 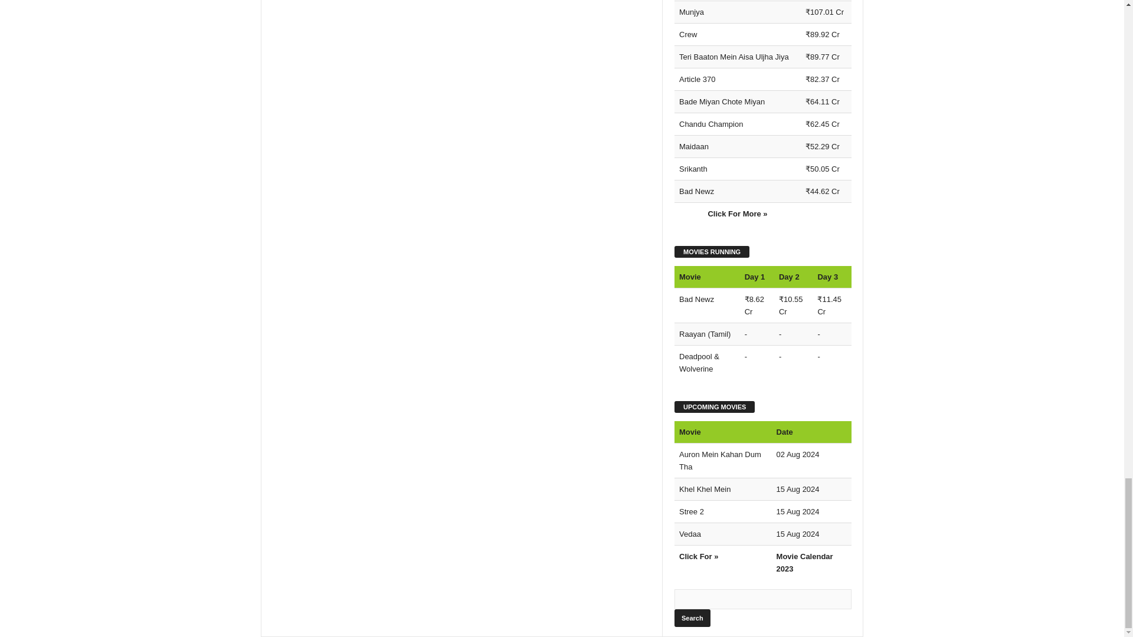 I want to click on Search, so click(x=692, y=618).